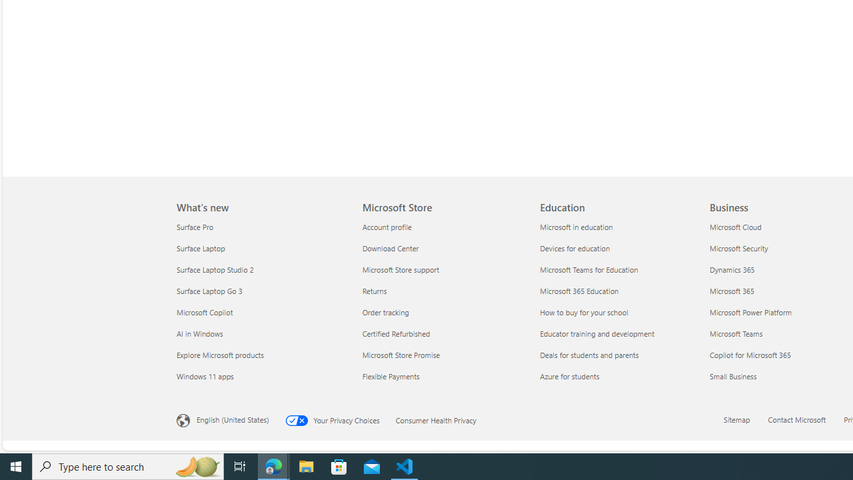 This screenshot has width=853, height=480. What do you see at coordinates (261, 291) in the screenshot?
I see `Surface Laptop Go 3` at bounding box center [261, 291].